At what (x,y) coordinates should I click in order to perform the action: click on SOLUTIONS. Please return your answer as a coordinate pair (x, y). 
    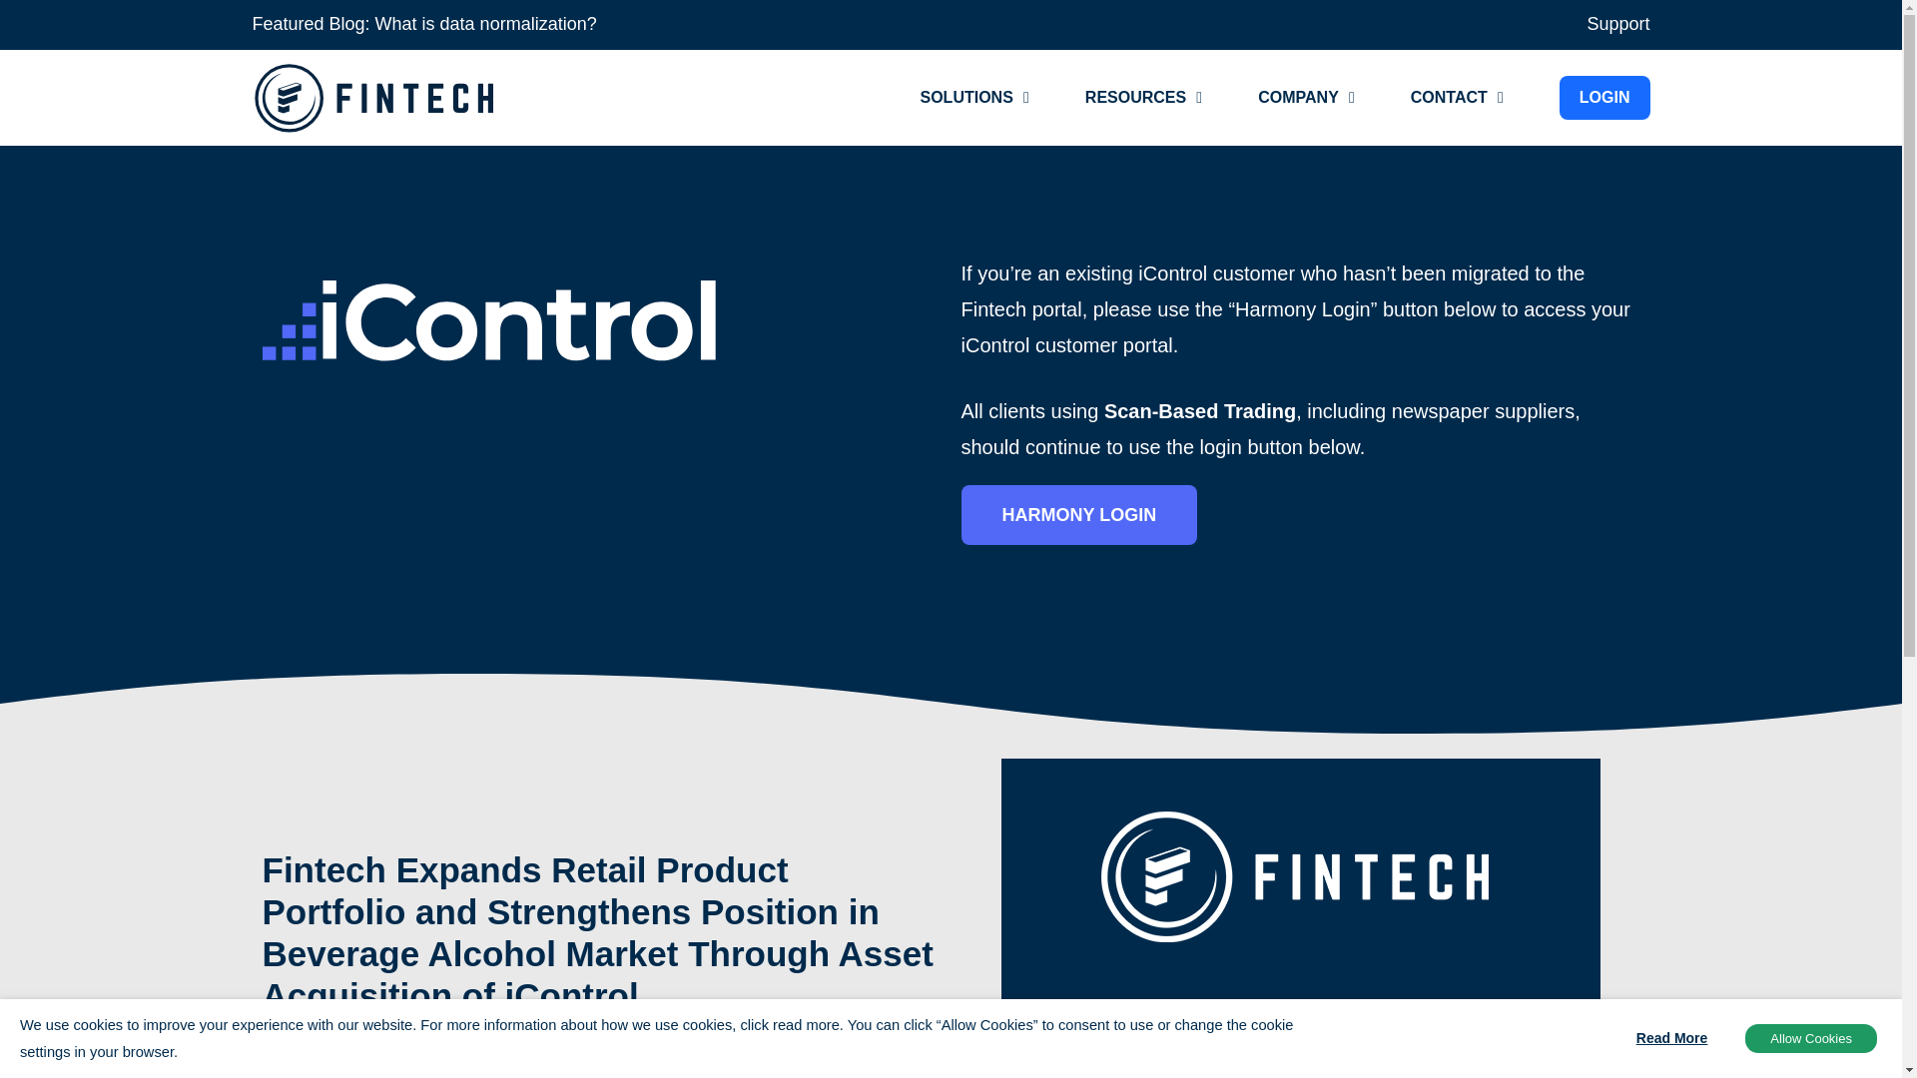
    Looking at the image, I should click on (966, 98).